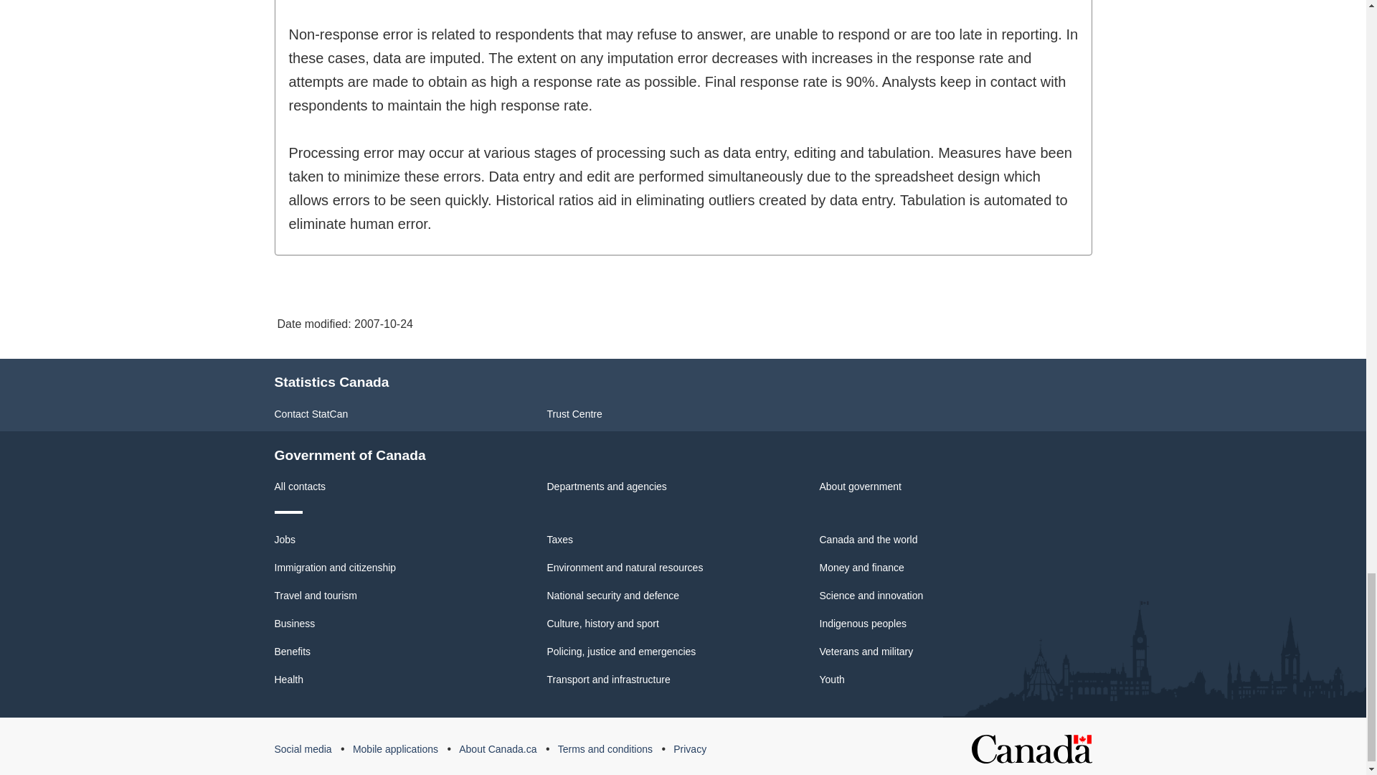  I want to click on About government, so click(859, 486).